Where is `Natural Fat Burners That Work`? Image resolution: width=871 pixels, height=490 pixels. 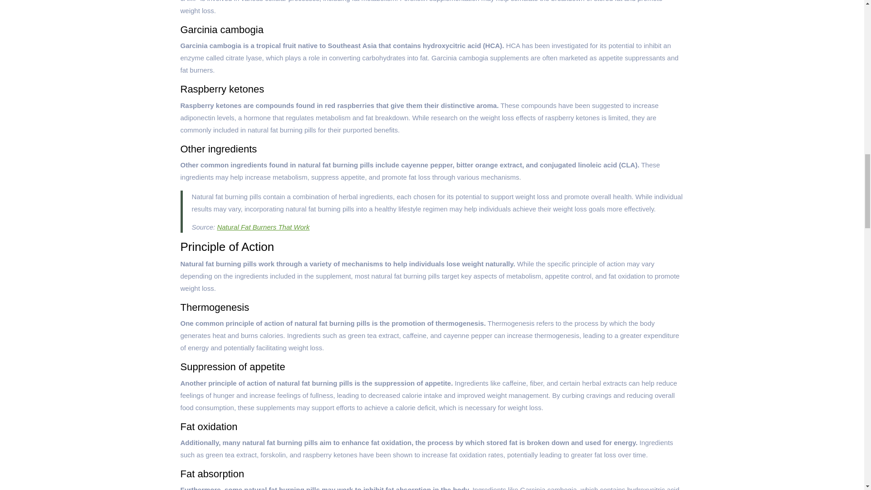 Natural Fat Burners That Work is located at coordinates (263, 227).